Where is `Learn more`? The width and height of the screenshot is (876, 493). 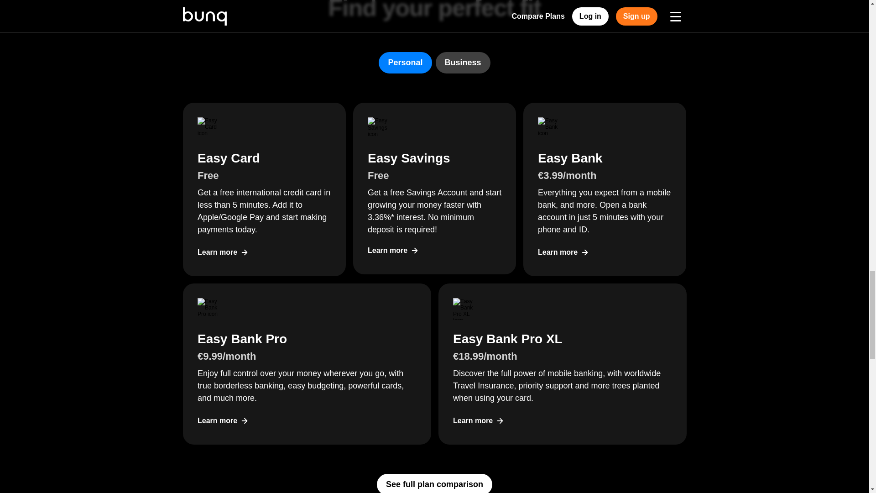
Learn more is located at coordinates (393, 251).